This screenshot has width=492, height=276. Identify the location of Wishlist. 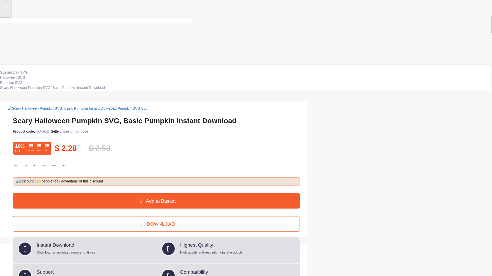
(442, 39).